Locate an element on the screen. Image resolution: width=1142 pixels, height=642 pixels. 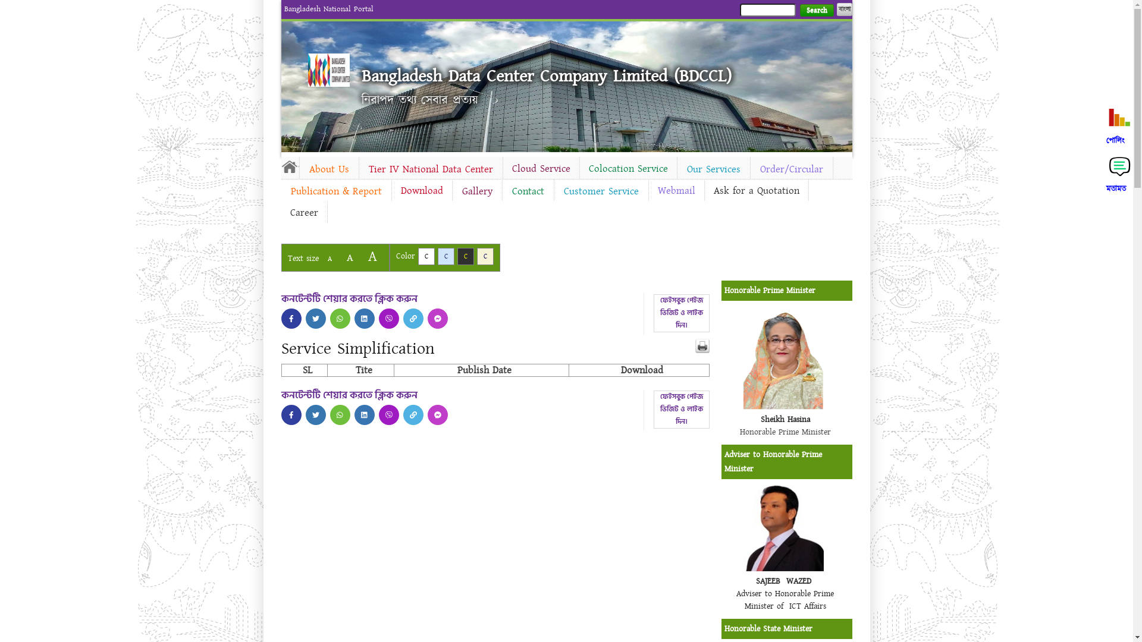
Customer Service is located at coordinates (601, 191).